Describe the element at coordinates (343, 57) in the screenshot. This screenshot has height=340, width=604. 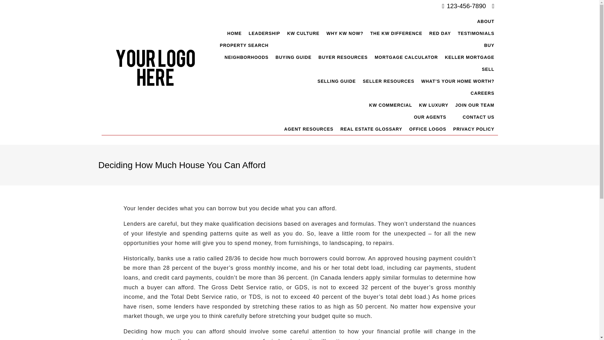
I see `BUYER RESOURCES` at that location.